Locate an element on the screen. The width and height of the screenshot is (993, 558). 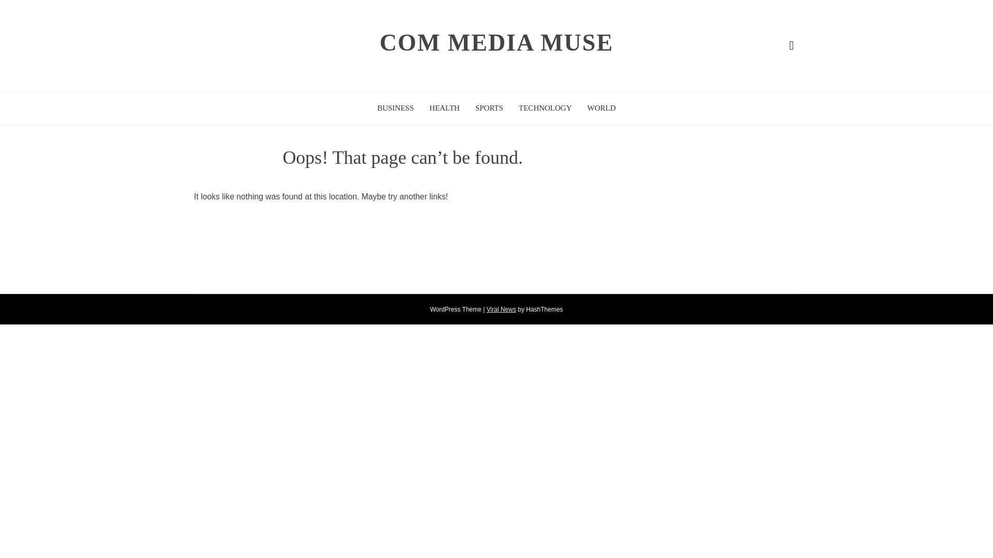
HEALTH is located at coordinates (444, 107).